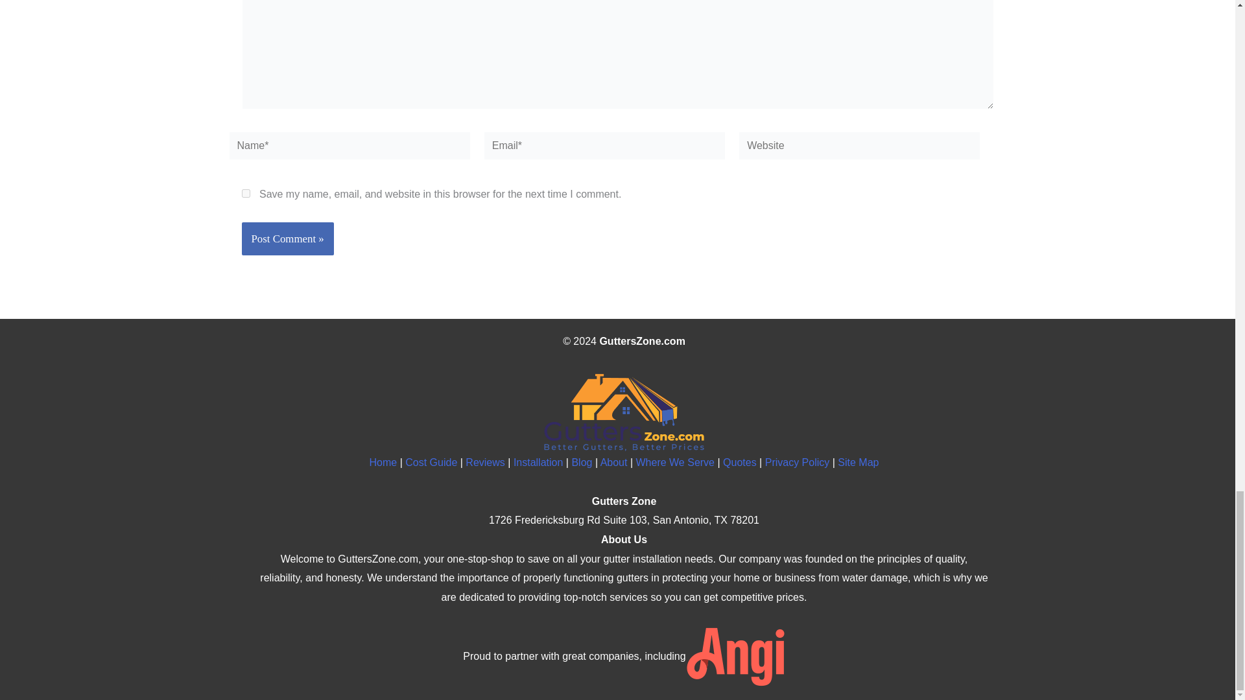 Image resolution: width=1245 pixels, height=700 pixels. What do you see at coordinates (798, 463) in the screenshot?
I see `Privacy Policy` at bounding box center [798, 463].